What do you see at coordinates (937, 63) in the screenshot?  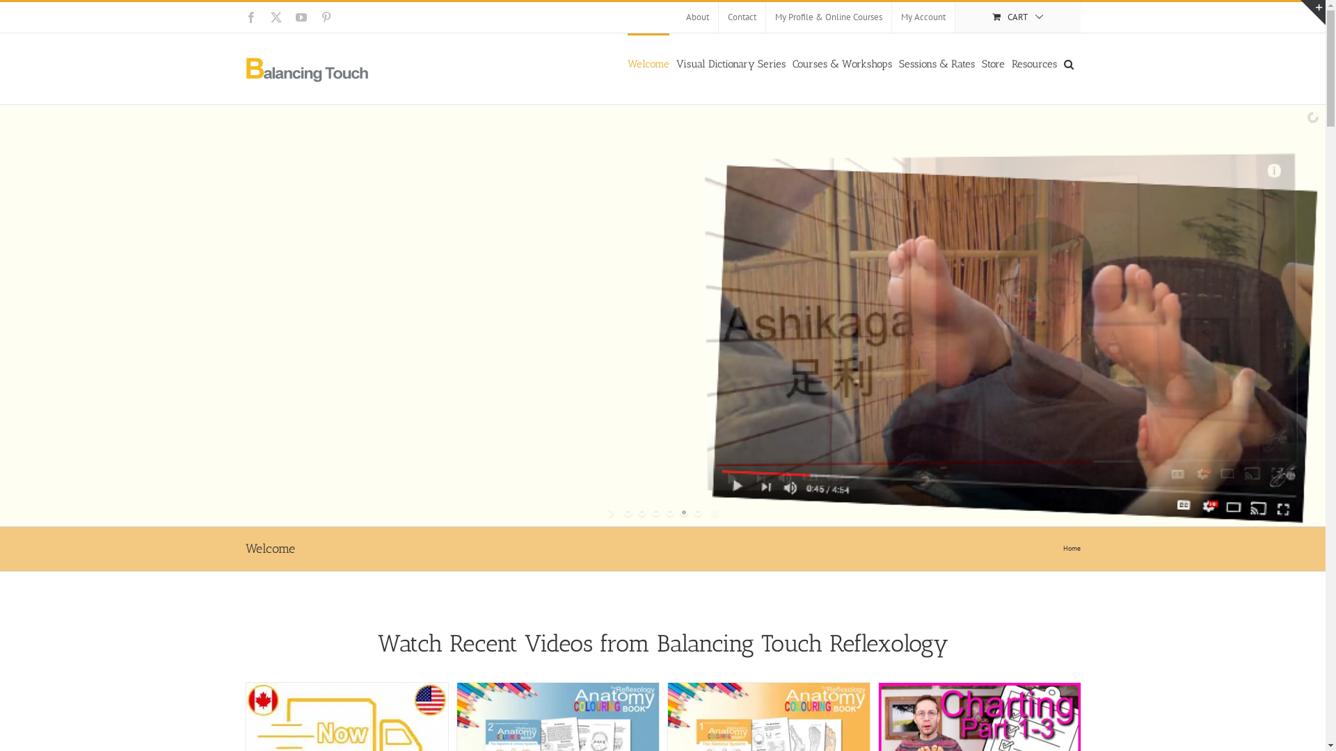 I see `Sessions & Rates` at bounding box center [937, 63].